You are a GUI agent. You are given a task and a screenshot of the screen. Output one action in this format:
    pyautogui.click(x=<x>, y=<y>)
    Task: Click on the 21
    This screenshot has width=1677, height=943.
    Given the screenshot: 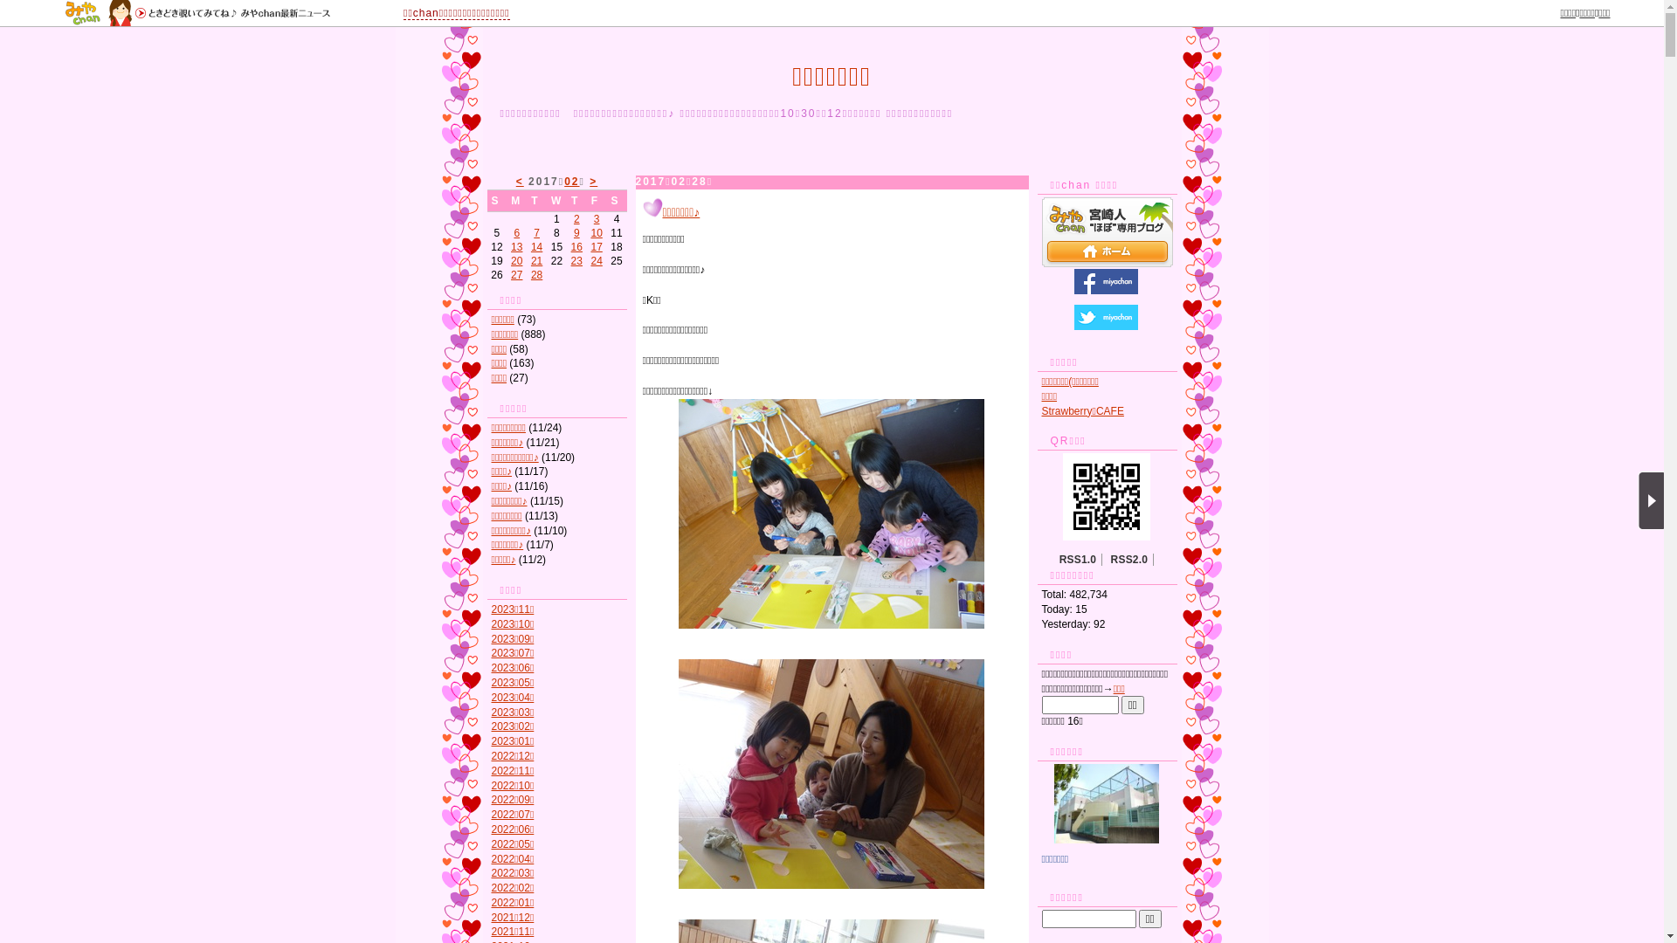 What is the action you would take?
    pyautogui.click(x=536, y=261)
    